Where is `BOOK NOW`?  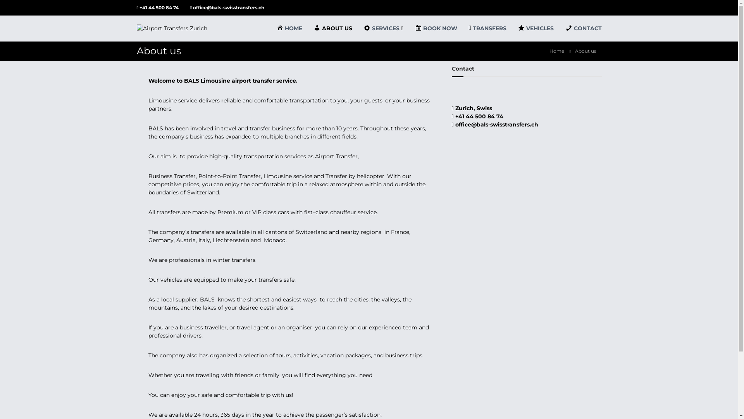
BOOK NOW is located at coordinates (436, 28).